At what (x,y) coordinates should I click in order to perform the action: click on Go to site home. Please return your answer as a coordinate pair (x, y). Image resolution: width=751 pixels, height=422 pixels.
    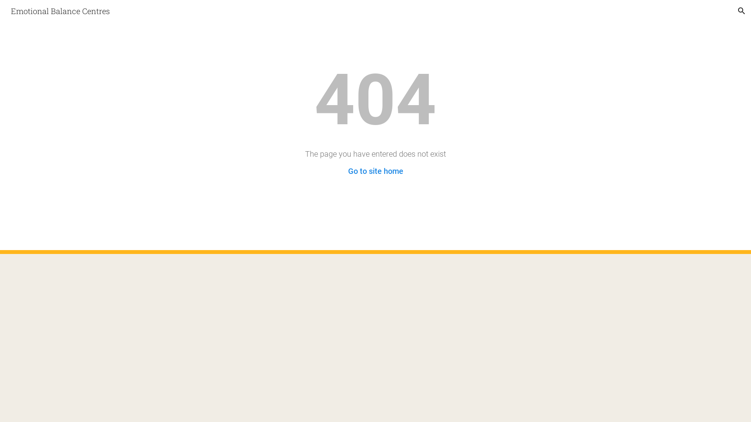
    Looking at the image, I should click on (375, 171).